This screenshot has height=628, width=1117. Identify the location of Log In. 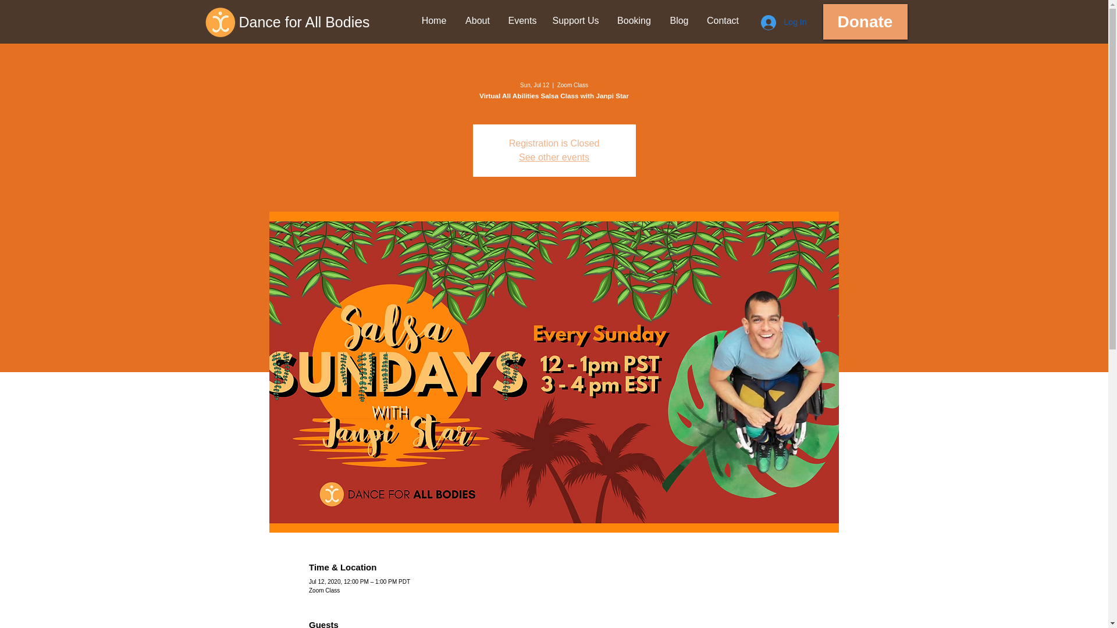
(784, 23).